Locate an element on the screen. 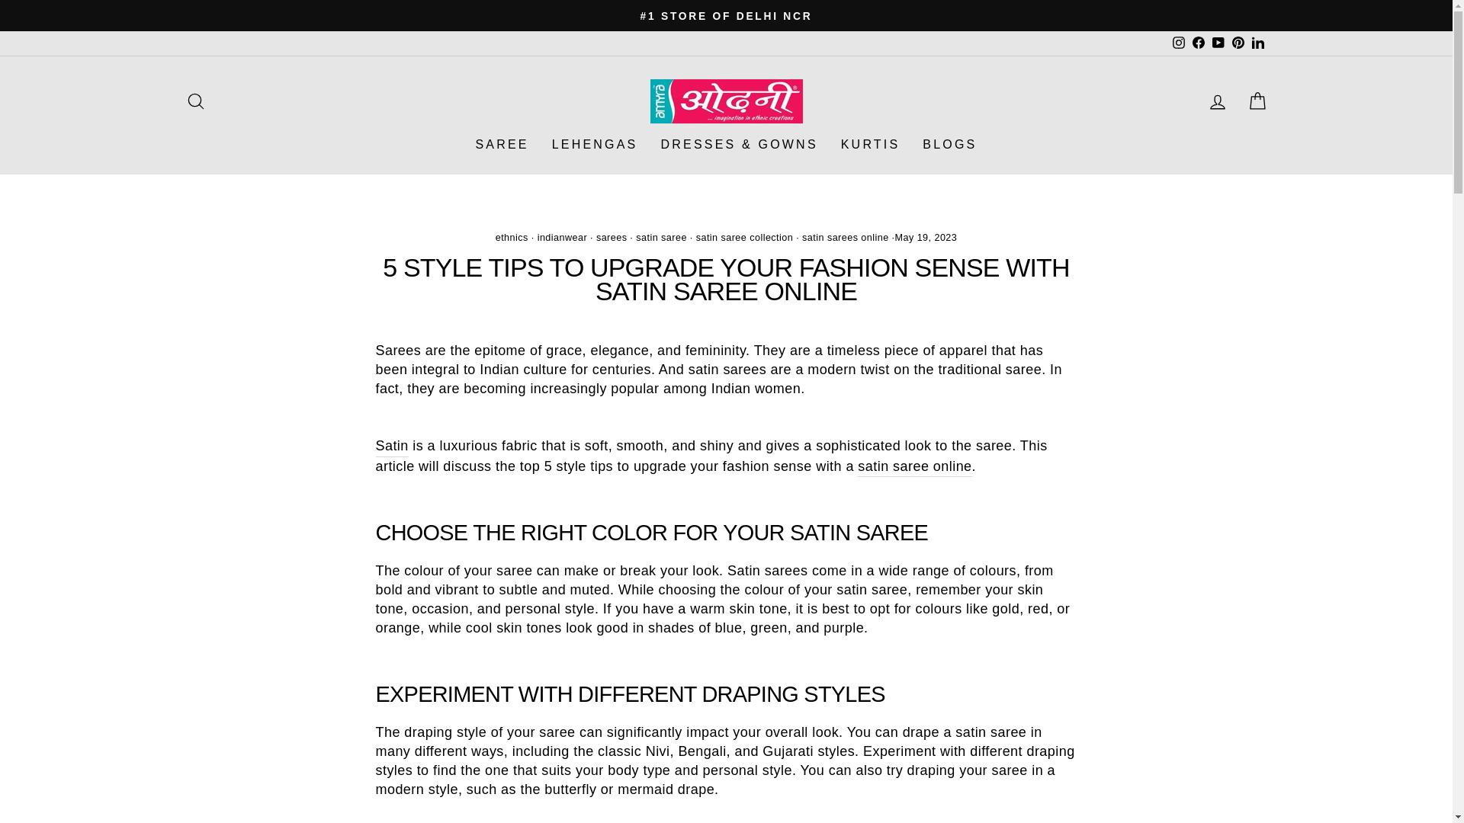 This screenshot has height=823, width=1464. ethnics is located at coordinates (512, 237).